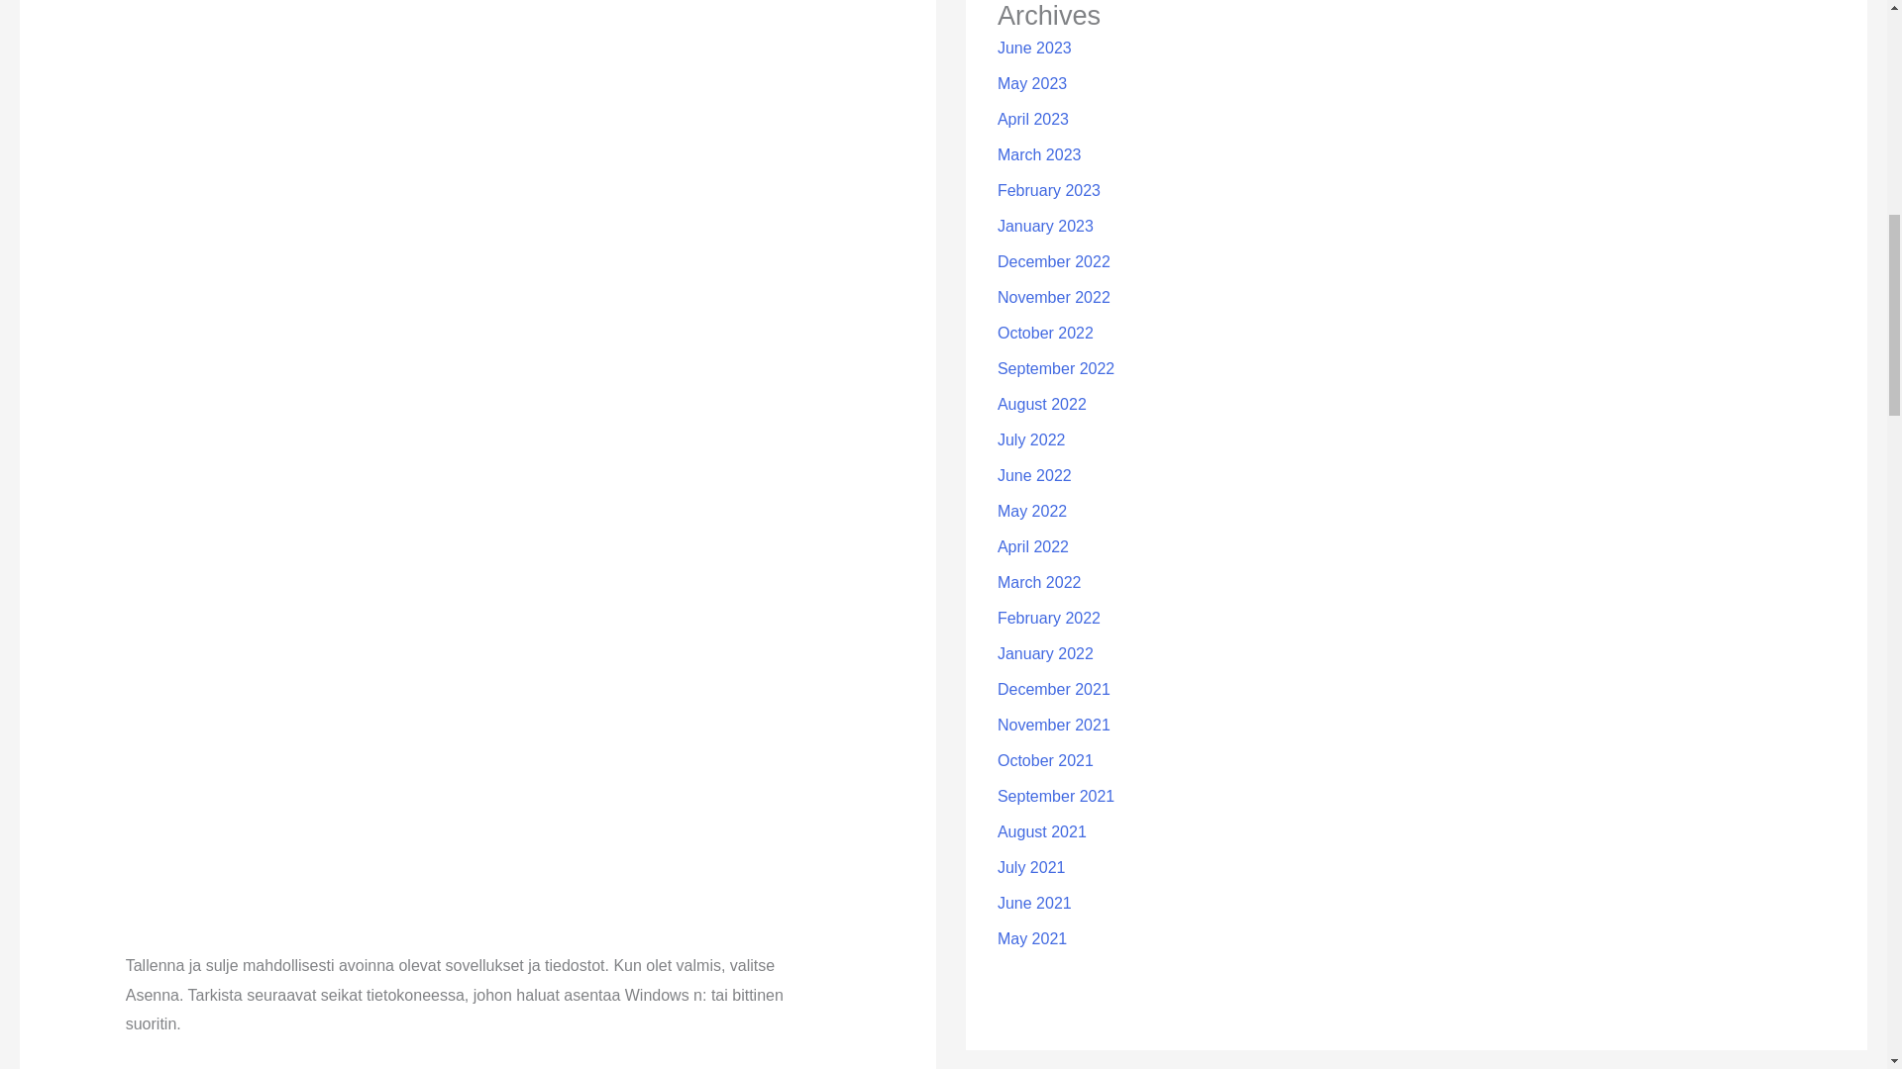 This screenshot has width=1902, height=1069. I want to click on June 2023, so click(1034, 48).